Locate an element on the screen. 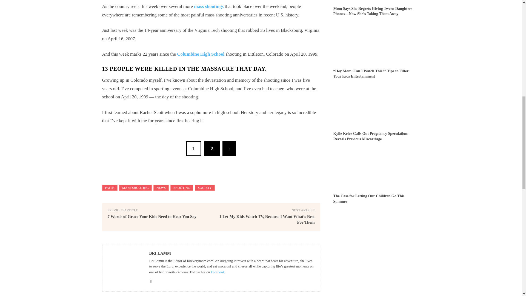  MASS SHOOTING is located at coordinates (135, 187).